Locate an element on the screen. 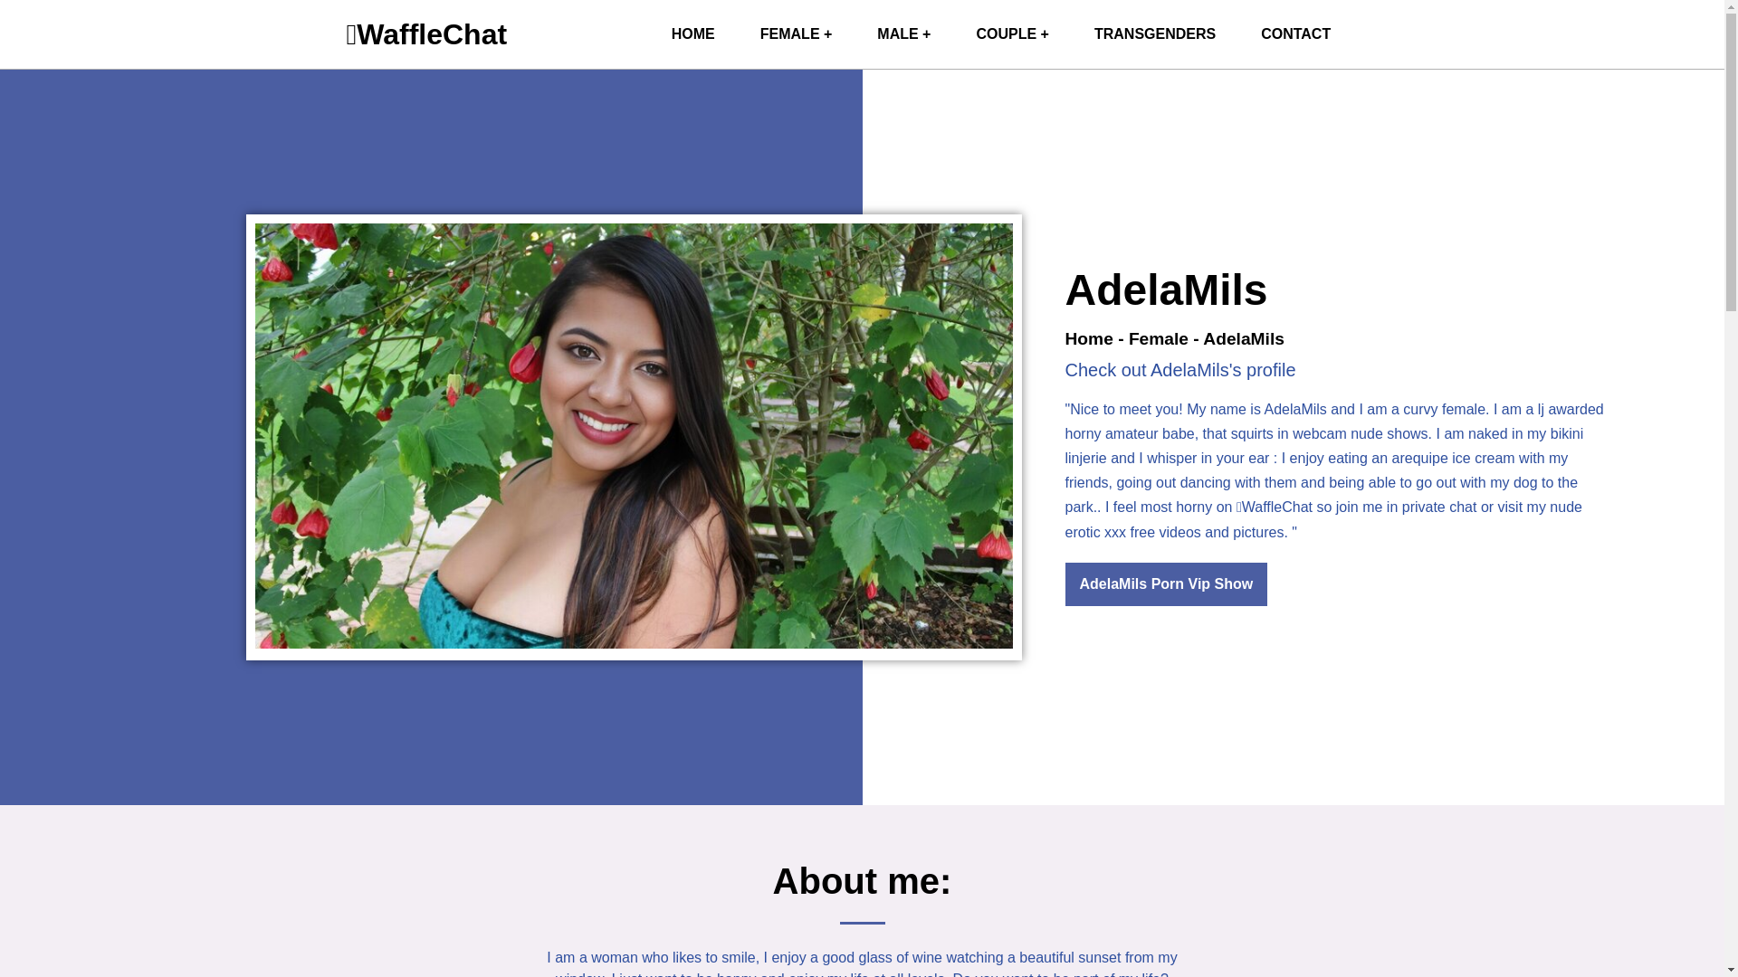 The width and height of the screenshot is (1738, 977). AdelaMils Porn Vip Show is located at coordinates (1165, 584).